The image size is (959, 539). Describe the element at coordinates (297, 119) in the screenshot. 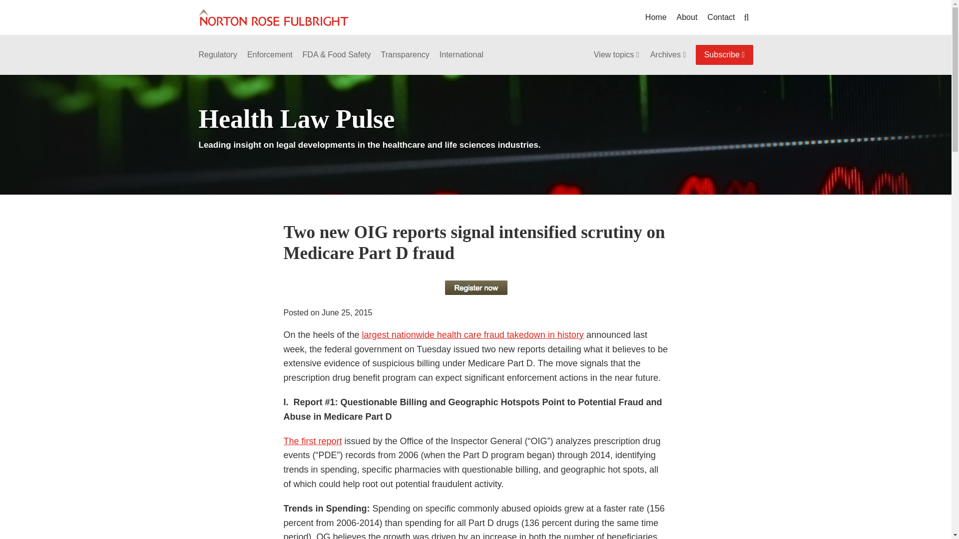

I see `Health Law Pulse` at that location.